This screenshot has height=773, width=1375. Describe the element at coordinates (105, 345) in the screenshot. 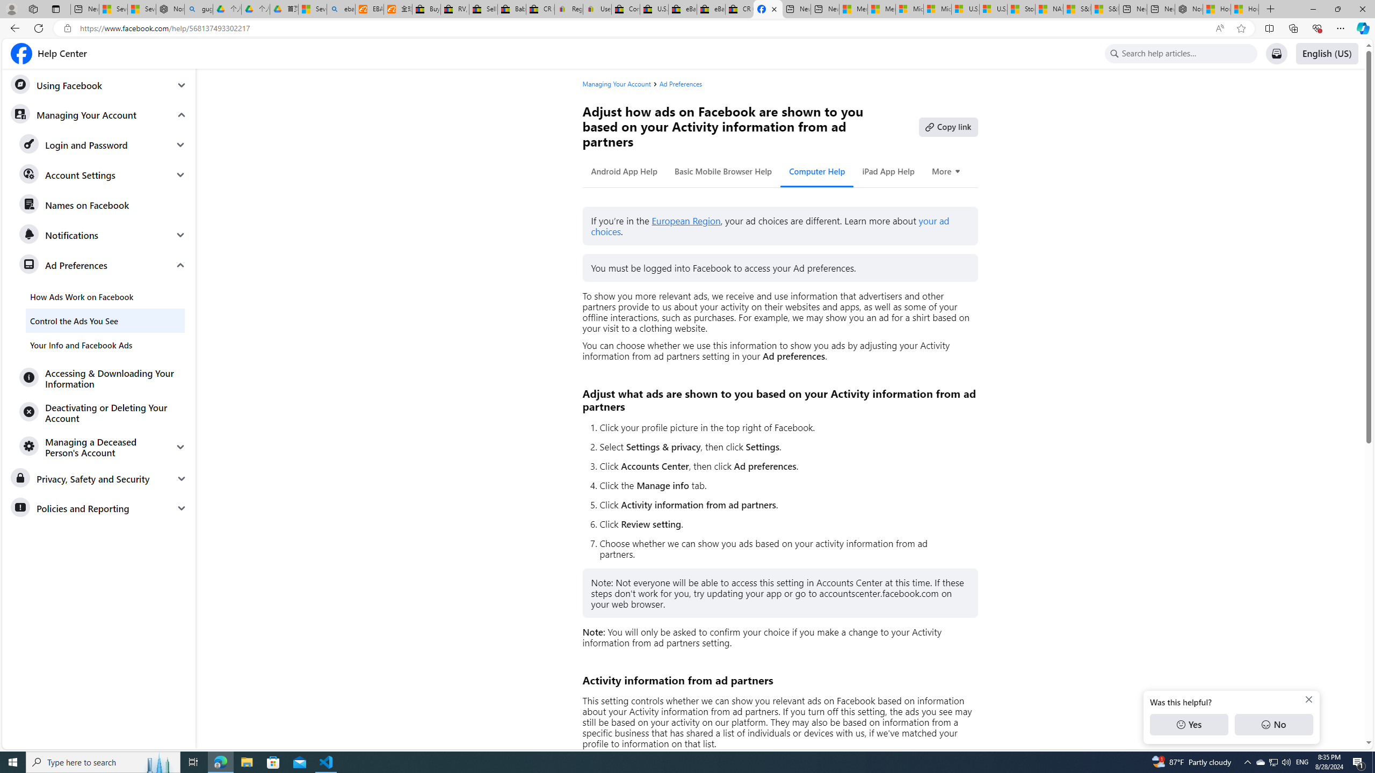

I see `Your Info and Facebook Ads` at that location.